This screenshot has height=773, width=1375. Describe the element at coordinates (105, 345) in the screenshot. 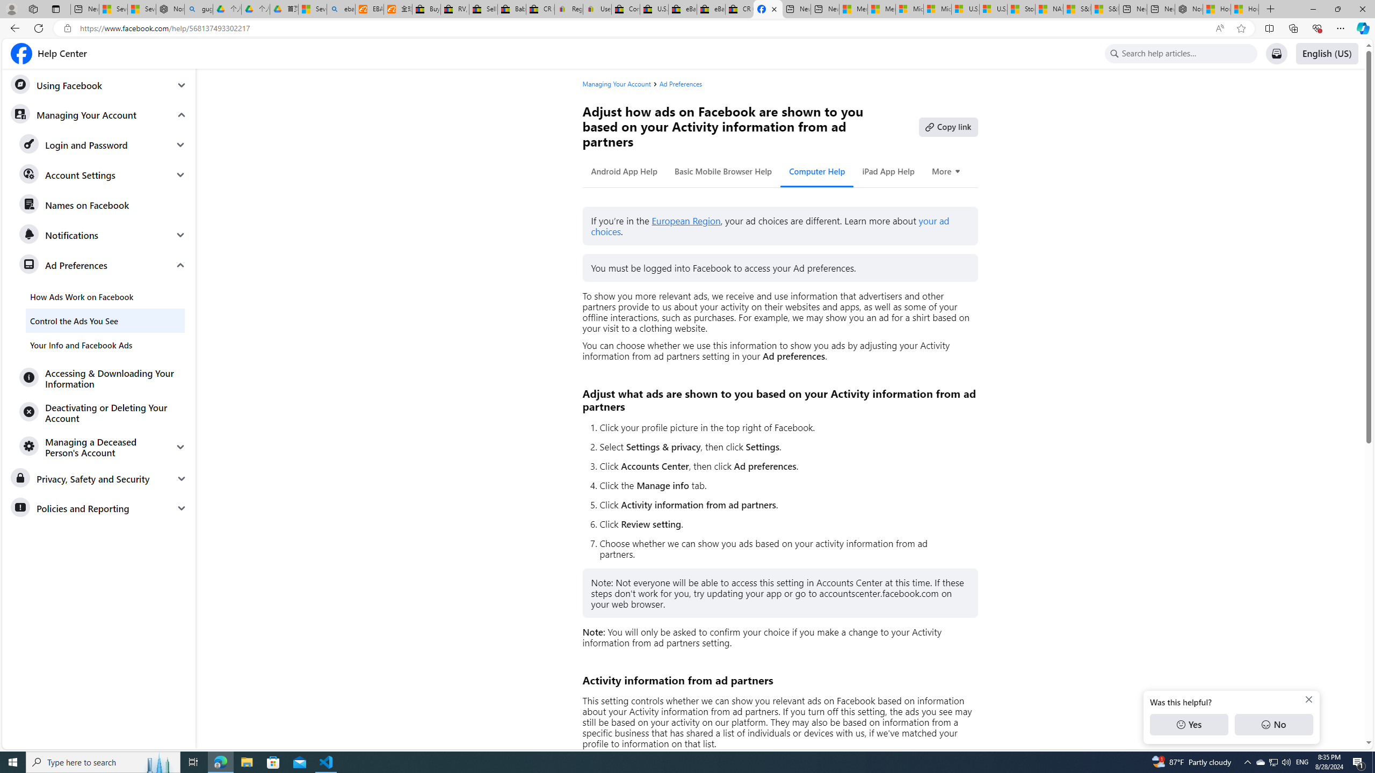

I see `Your Info and Facebook Ads` at that location.